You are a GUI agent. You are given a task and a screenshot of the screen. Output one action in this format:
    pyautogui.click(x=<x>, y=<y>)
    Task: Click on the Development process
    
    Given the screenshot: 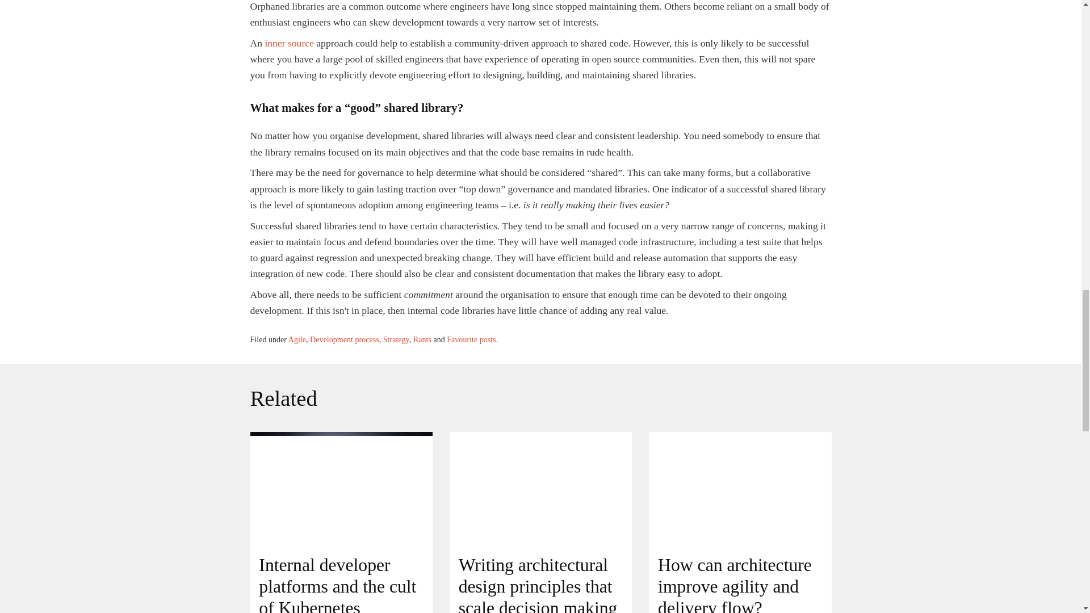 What is the action you would take?
    pyautogui.click(x=344, y=339)
    